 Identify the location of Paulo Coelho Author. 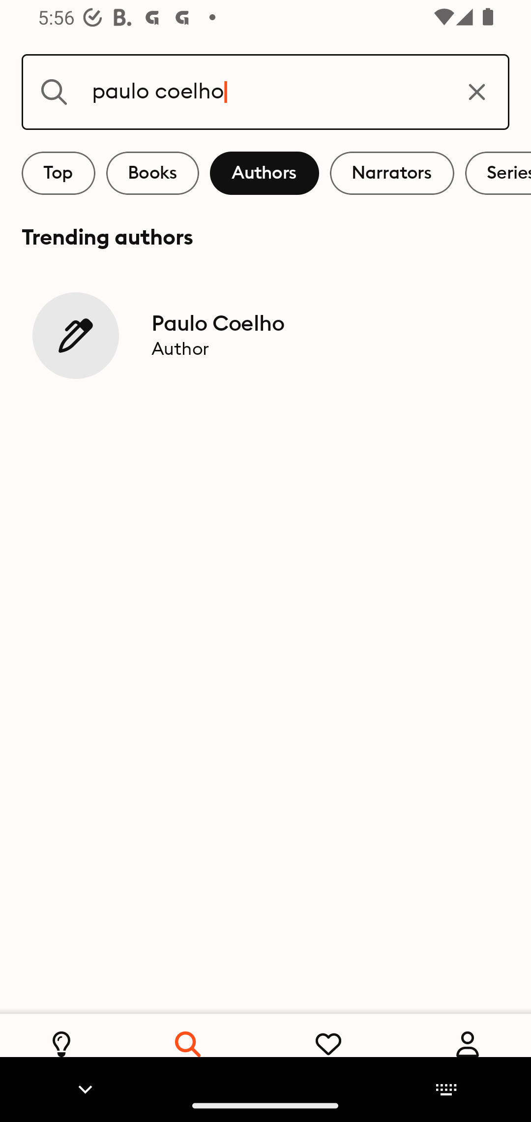
(265, 335).